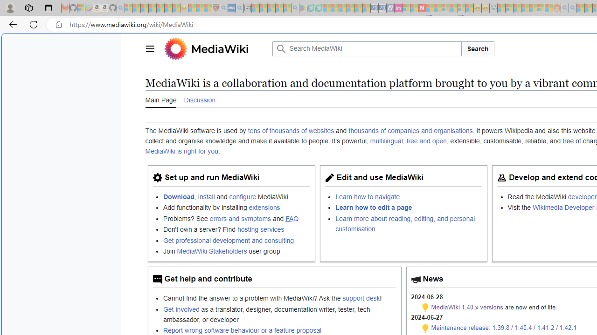  I want to click on Main Page, so click(160, 100).